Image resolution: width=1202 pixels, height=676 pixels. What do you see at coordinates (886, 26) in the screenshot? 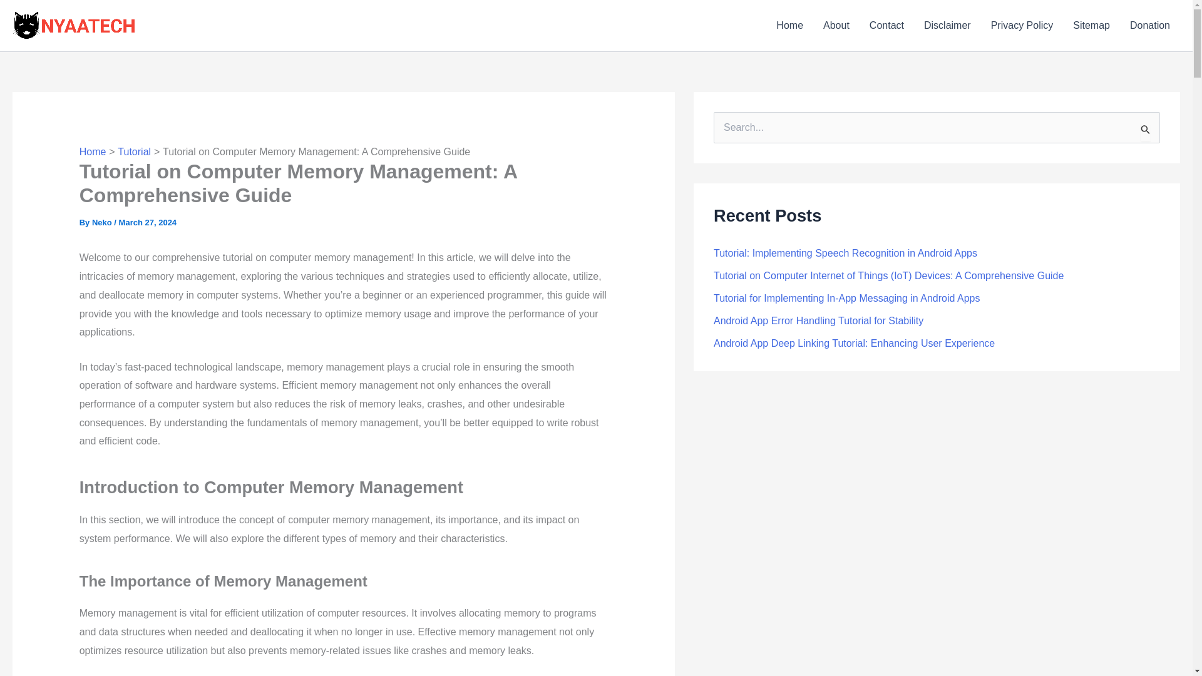
I see `Contact` at bounding box center [886, 26].